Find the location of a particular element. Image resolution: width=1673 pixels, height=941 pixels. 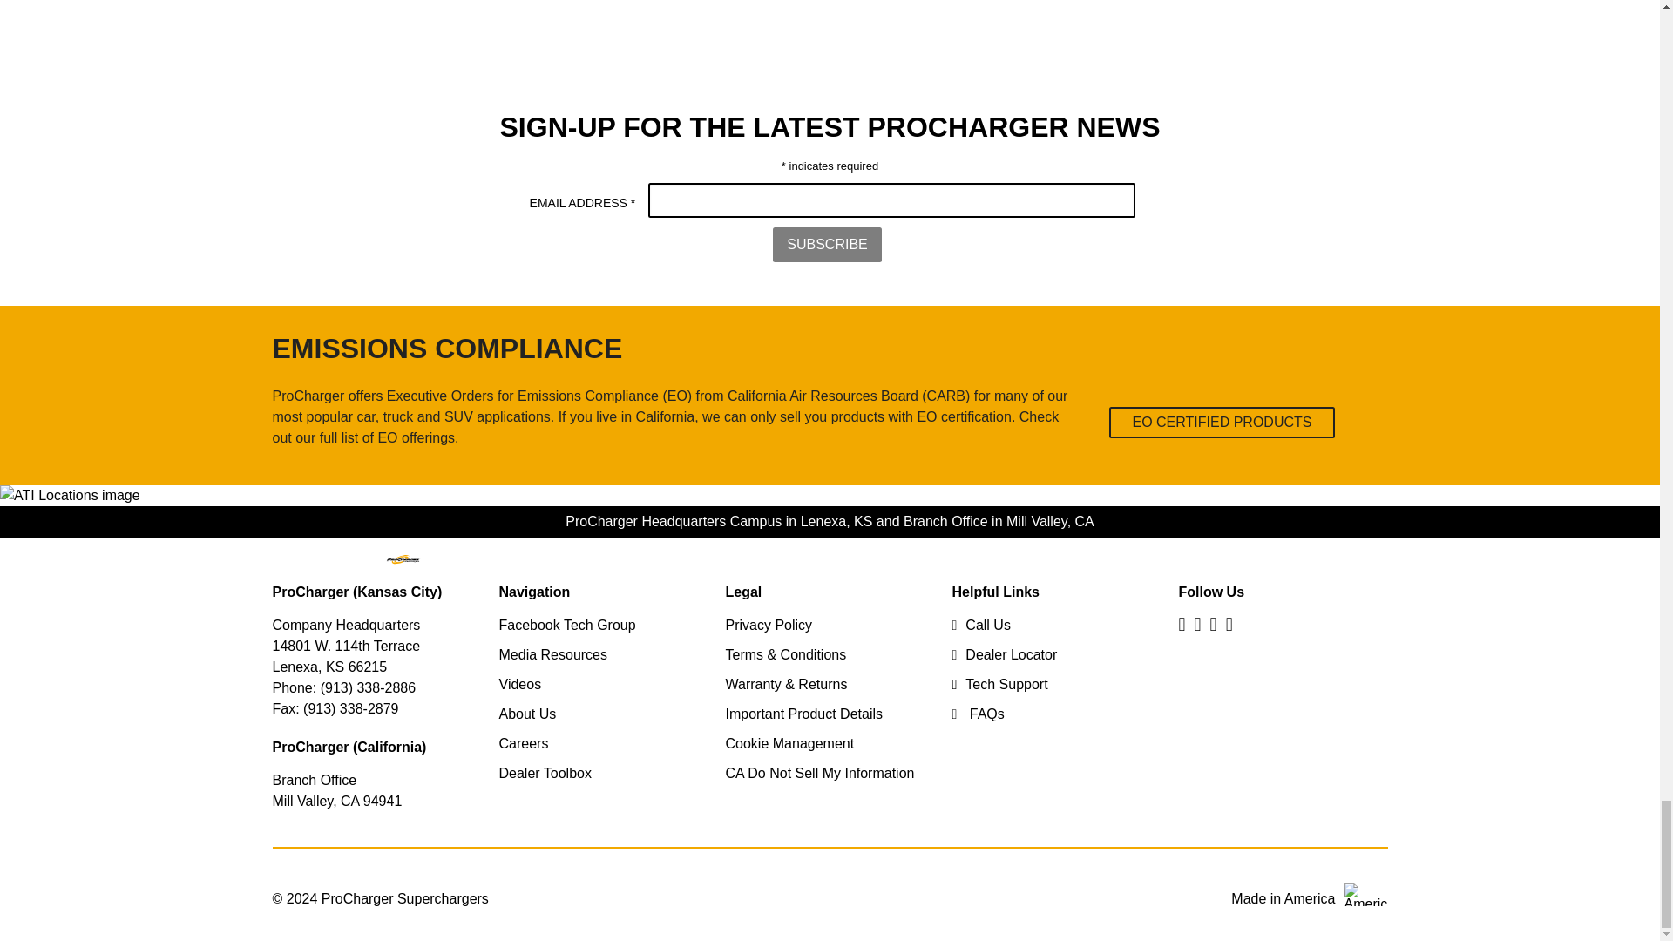

Subscribe is located at coordinates (827, 245).